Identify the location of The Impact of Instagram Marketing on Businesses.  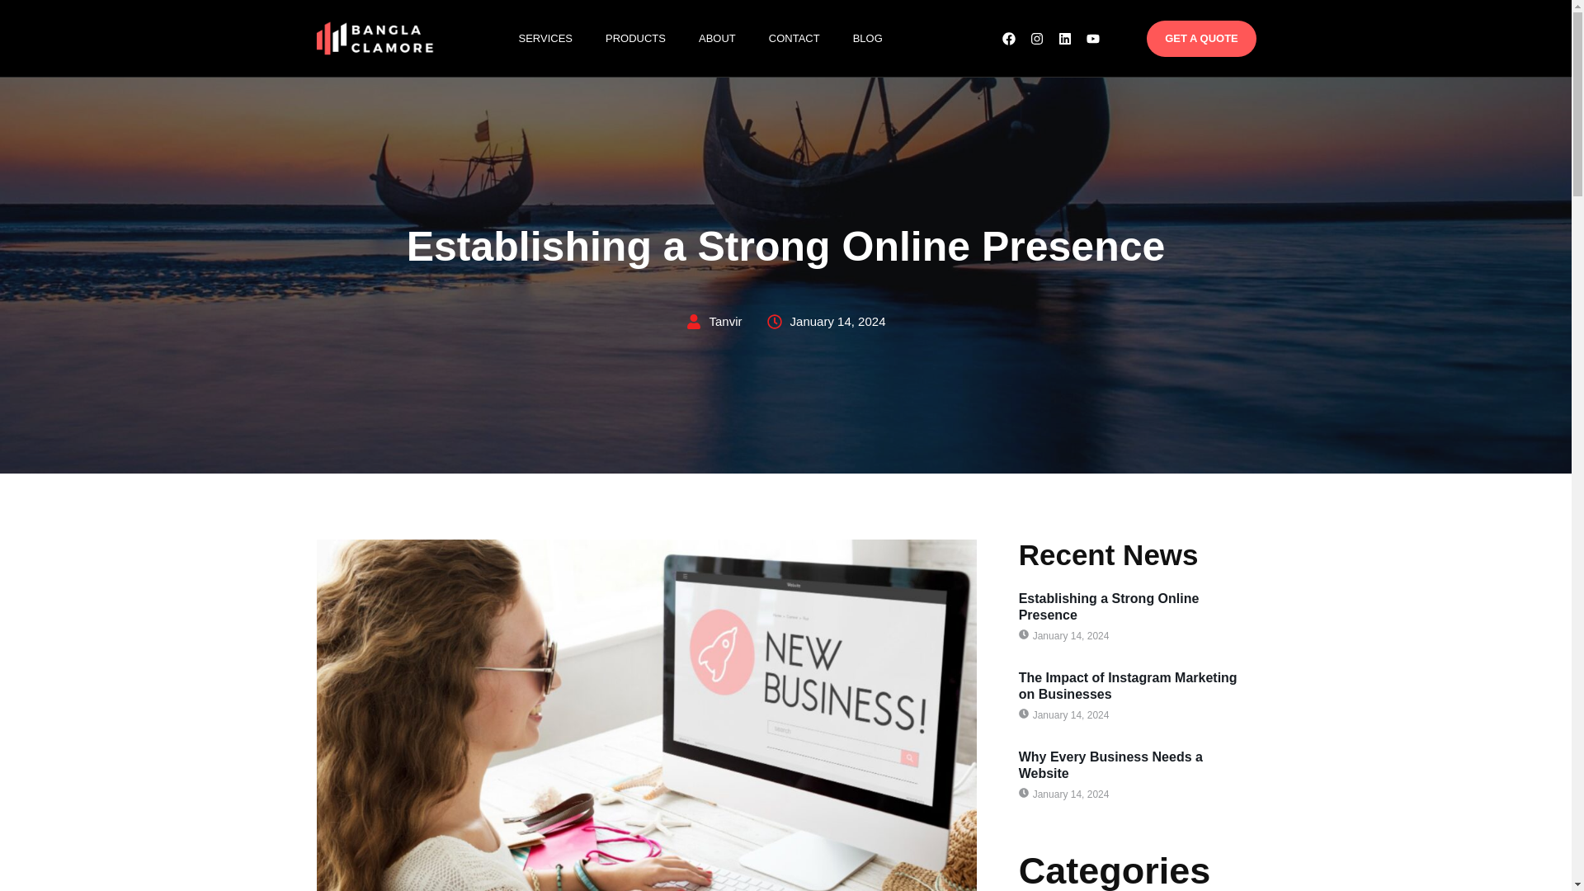
(1127, 686).